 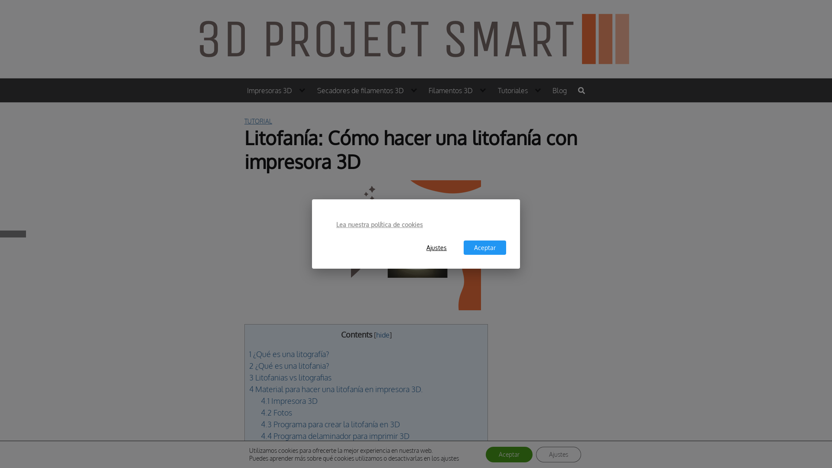 I want to click on Blog, so click(x=560, y=90).